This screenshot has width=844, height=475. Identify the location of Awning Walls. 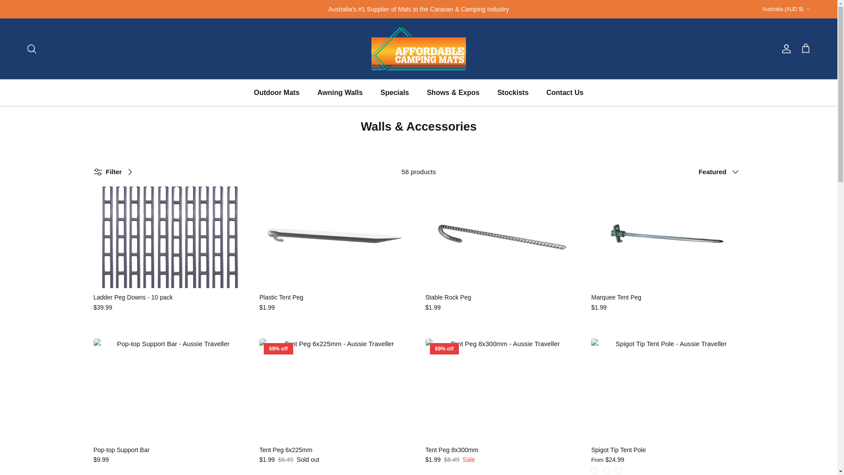
(340, 92).